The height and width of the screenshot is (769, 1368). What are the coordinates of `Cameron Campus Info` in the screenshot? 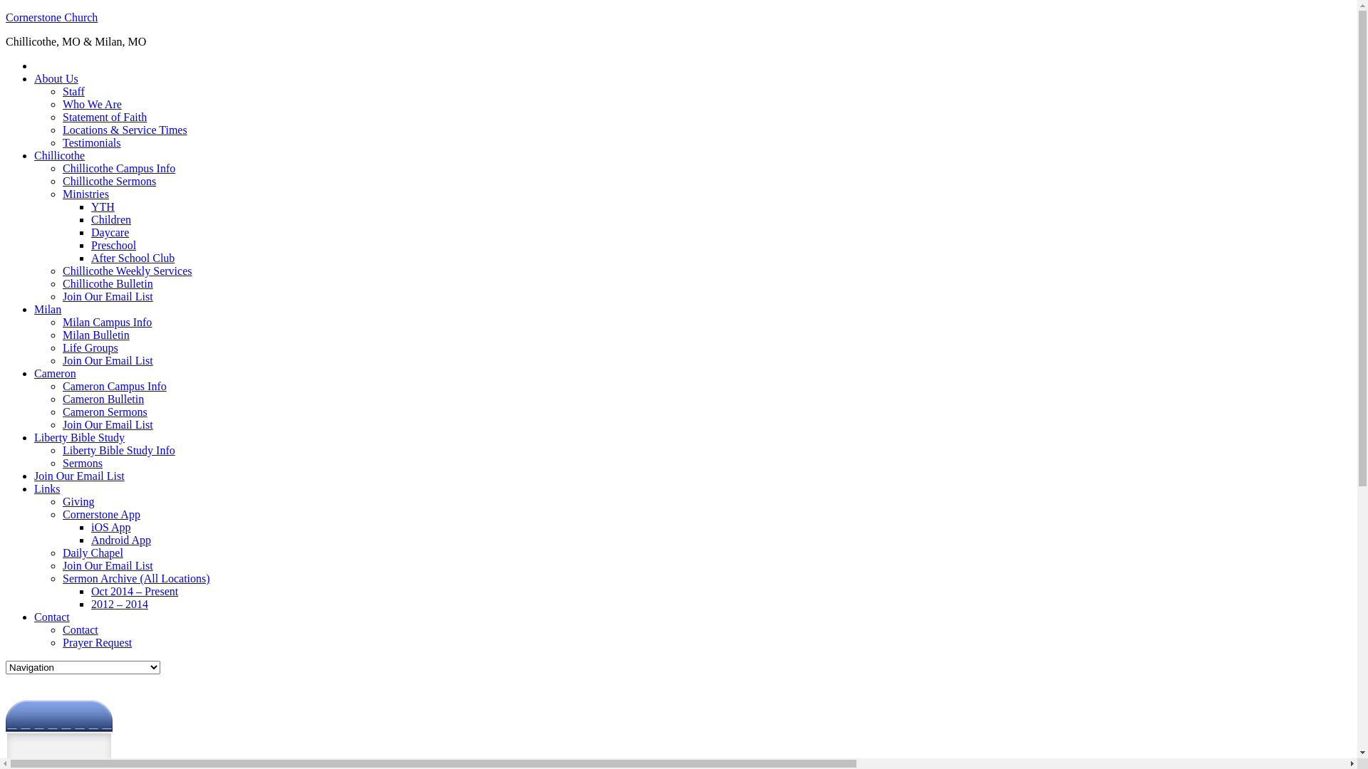 It's located at (115, 386).